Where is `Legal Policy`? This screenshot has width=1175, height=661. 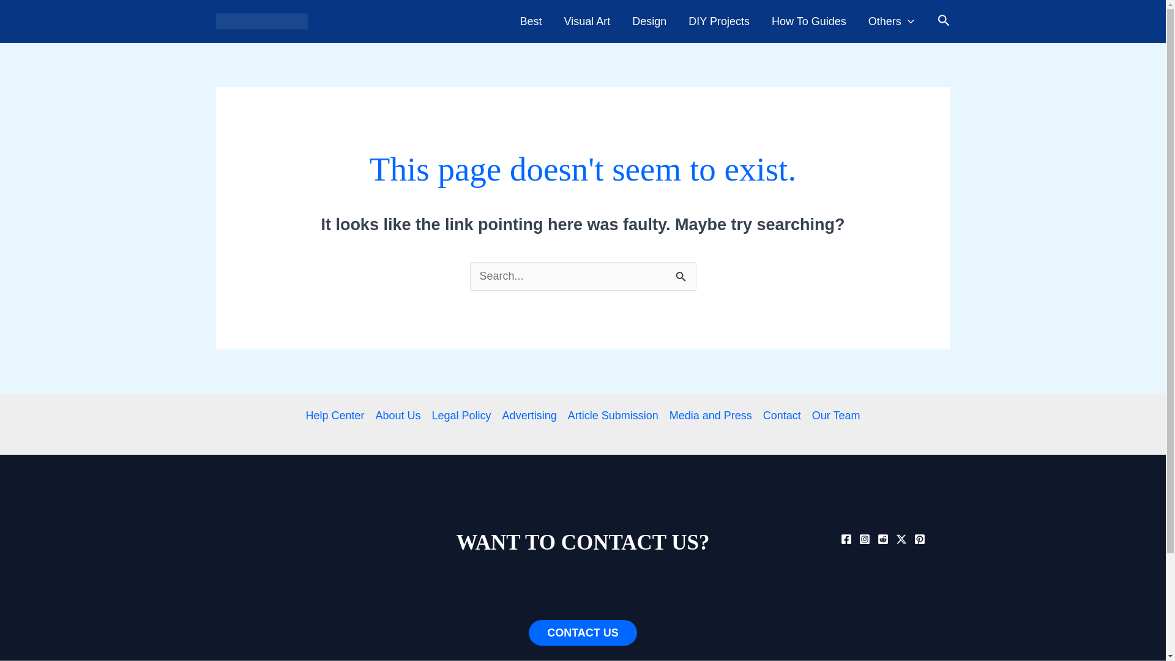
Legal Policy is located at coordinates (461, 416).